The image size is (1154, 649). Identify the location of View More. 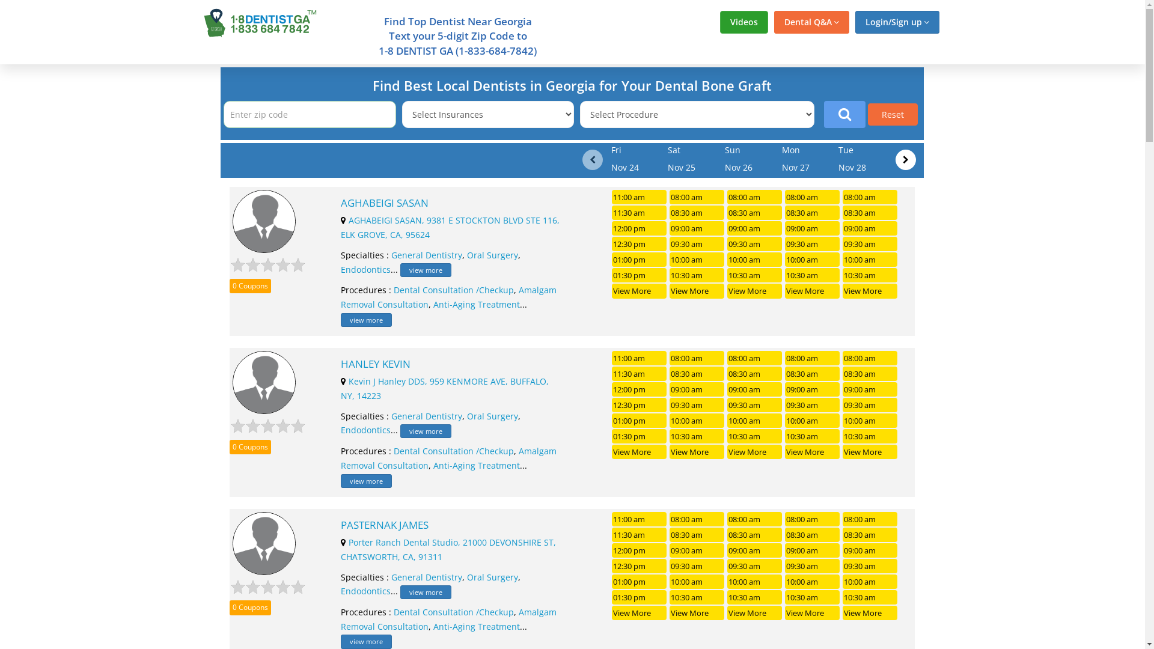
(813, 291).